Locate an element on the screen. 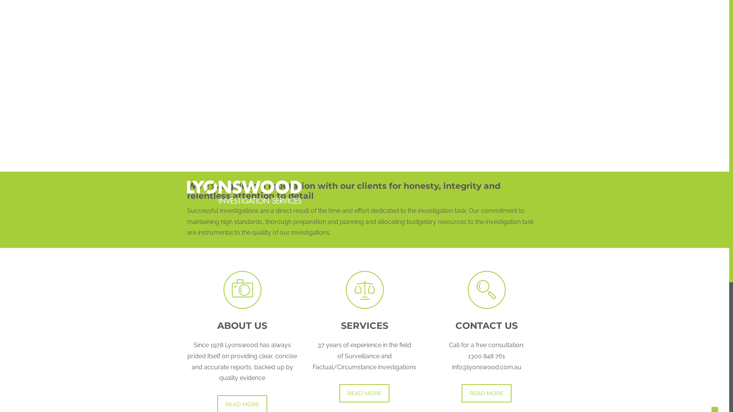  ABOUT US is located at coordinates (400, 39).